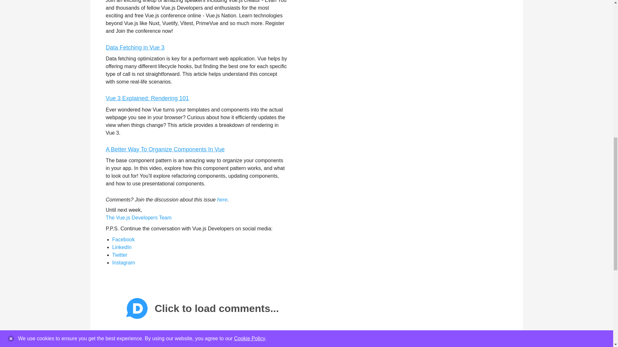 The image size is (618, 347). What do you see at coordinates (123, 239) in the screenshot?
I see `Facebook` at bounding box center [123, 239].